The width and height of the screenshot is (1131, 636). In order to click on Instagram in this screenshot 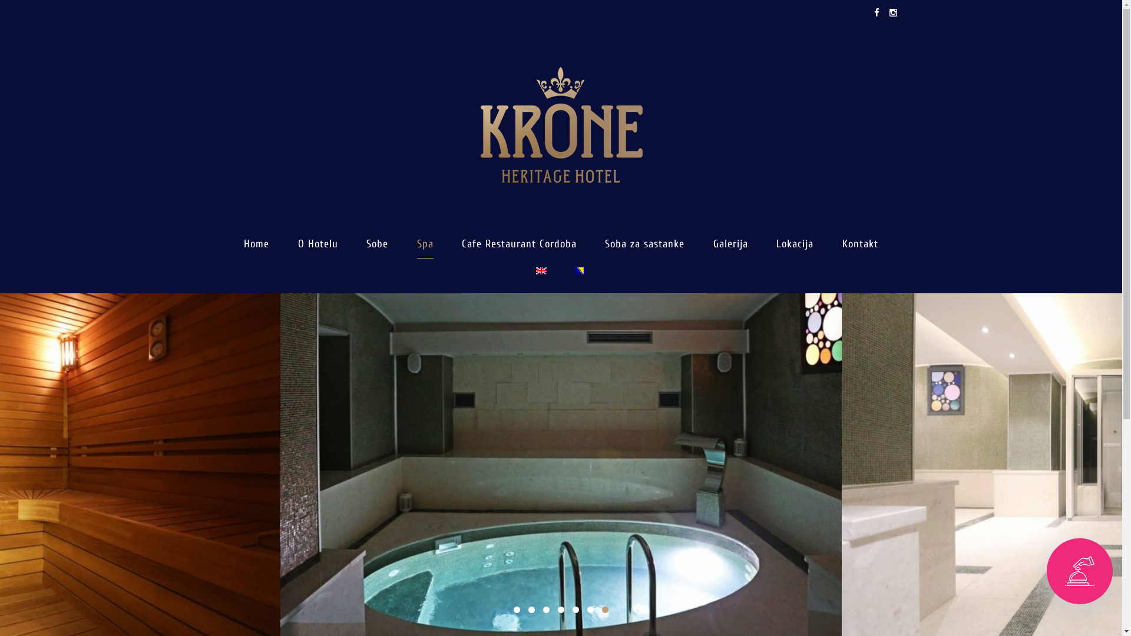, I will do `click(891, 13)`.